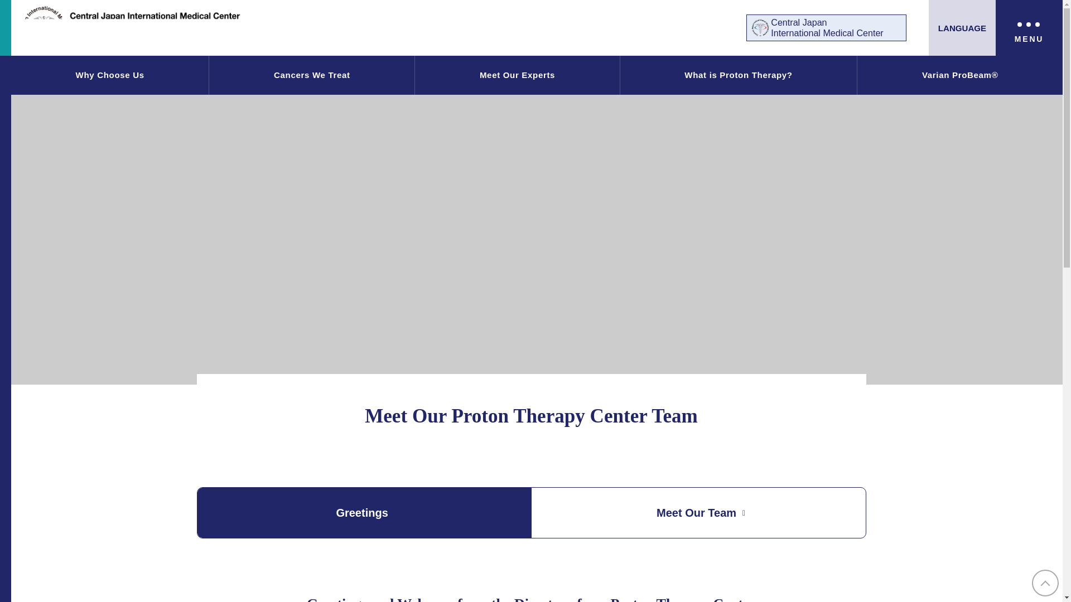 This screenshot has width=1071, height=602. What do you see at coordinates (517, 75) in the screenshot?
I see `Meet Our Experts` at bounding box center [517, 75].